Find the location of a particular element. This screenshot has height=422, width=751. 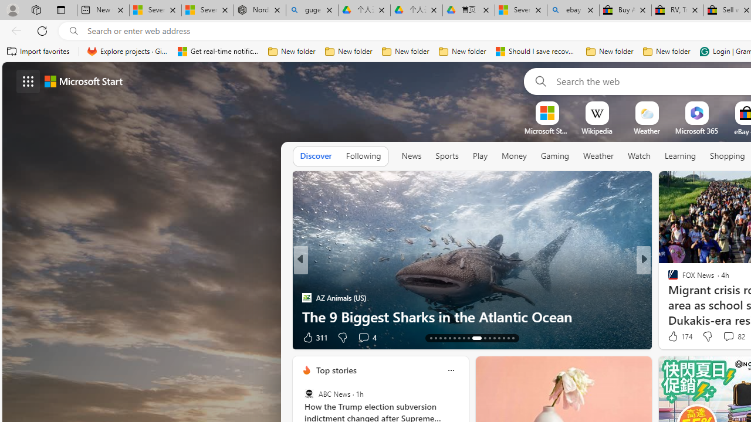

Buy Auto Parts & Accessories | eBay is located at coordinates (625, 11).